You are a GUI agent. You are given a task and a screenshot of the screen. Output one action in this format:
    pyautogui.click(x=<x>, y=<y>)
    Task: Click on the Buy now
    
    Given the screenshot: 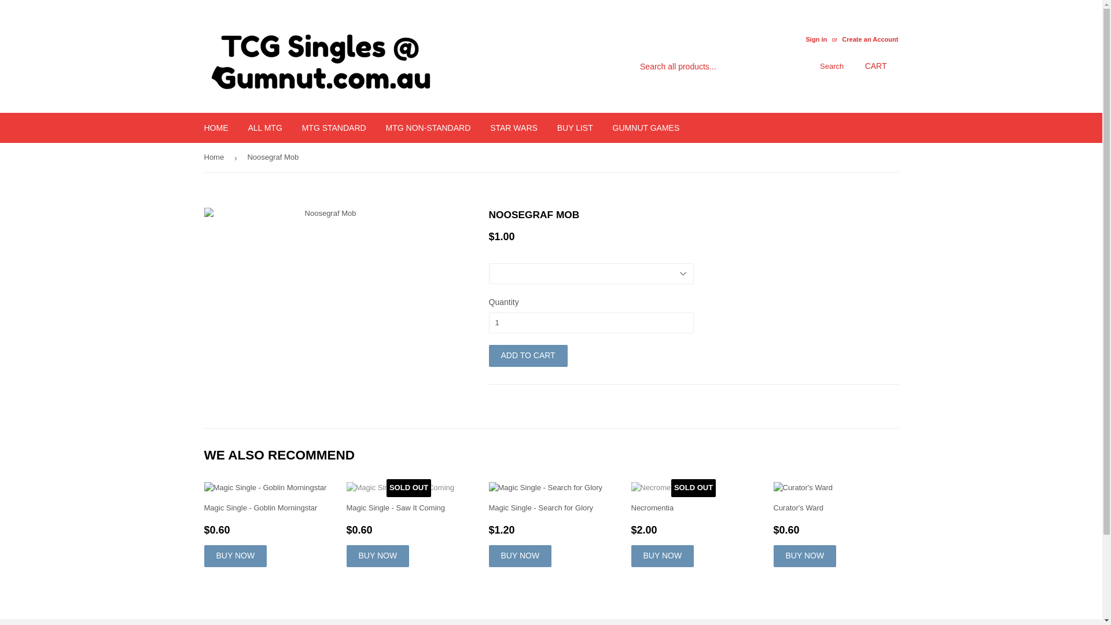 What is the action you would take?
    pyautogui.click(x=235, y=556)
    